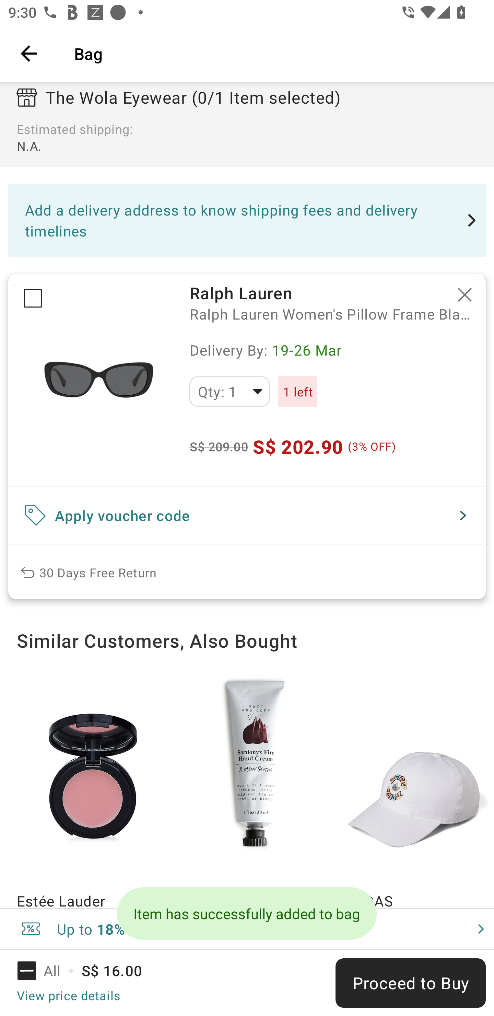  I want to click on Estée Lauder, so click(93, 787).